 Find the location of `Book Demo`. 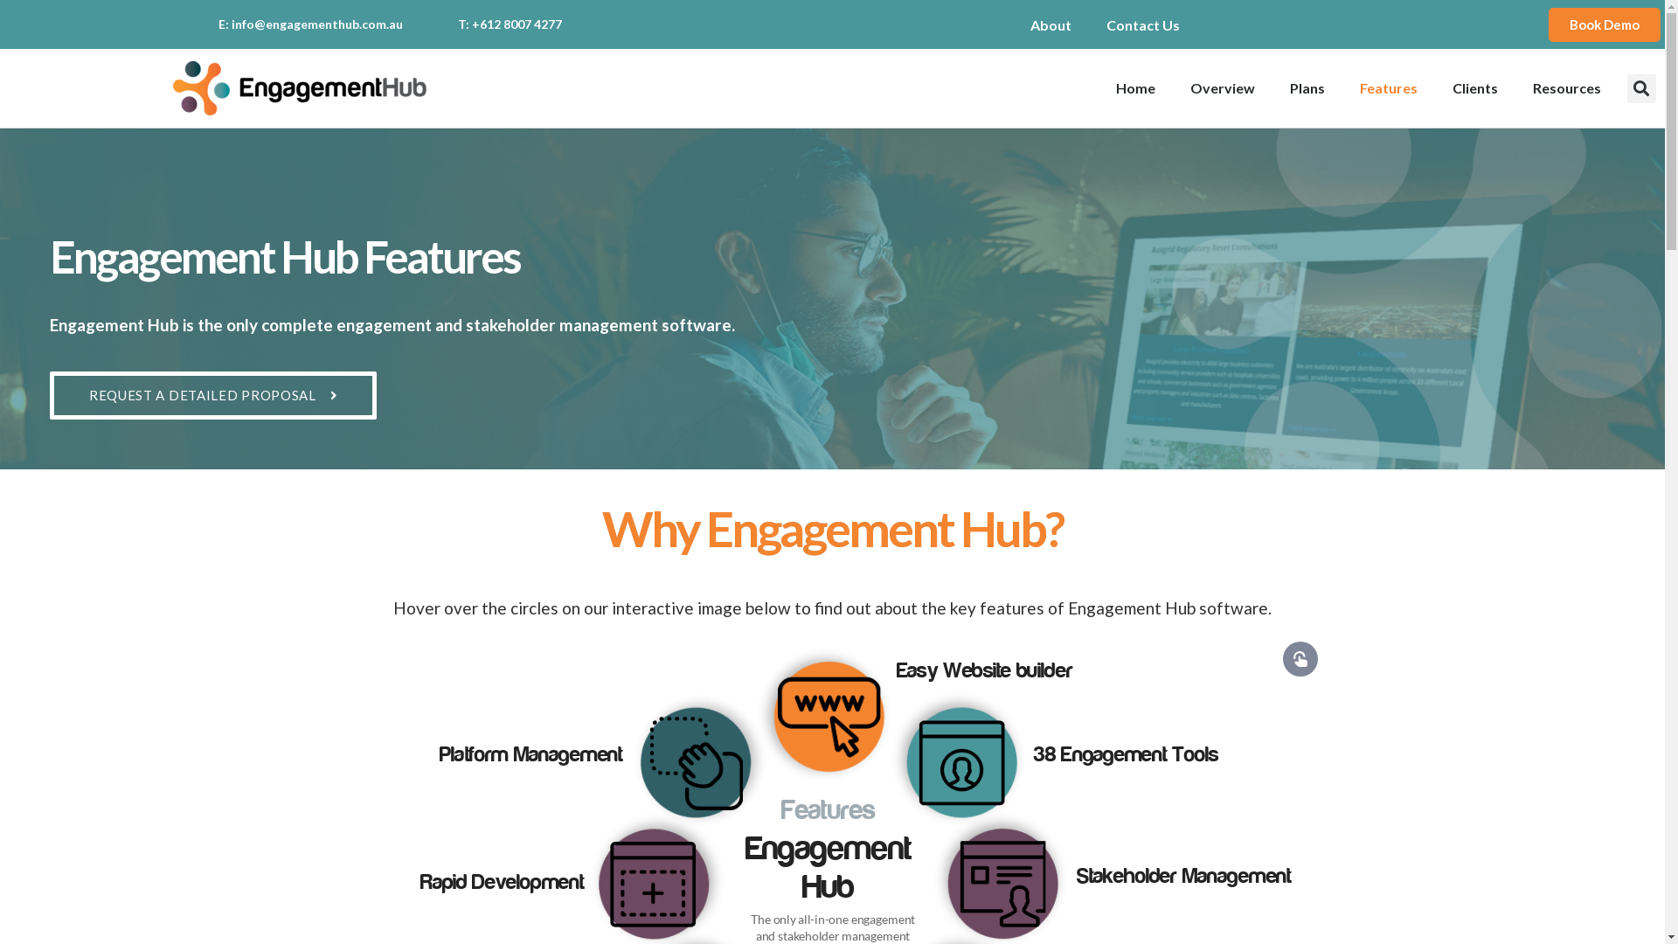

Book Demo is located at coordinates (1605, 24).